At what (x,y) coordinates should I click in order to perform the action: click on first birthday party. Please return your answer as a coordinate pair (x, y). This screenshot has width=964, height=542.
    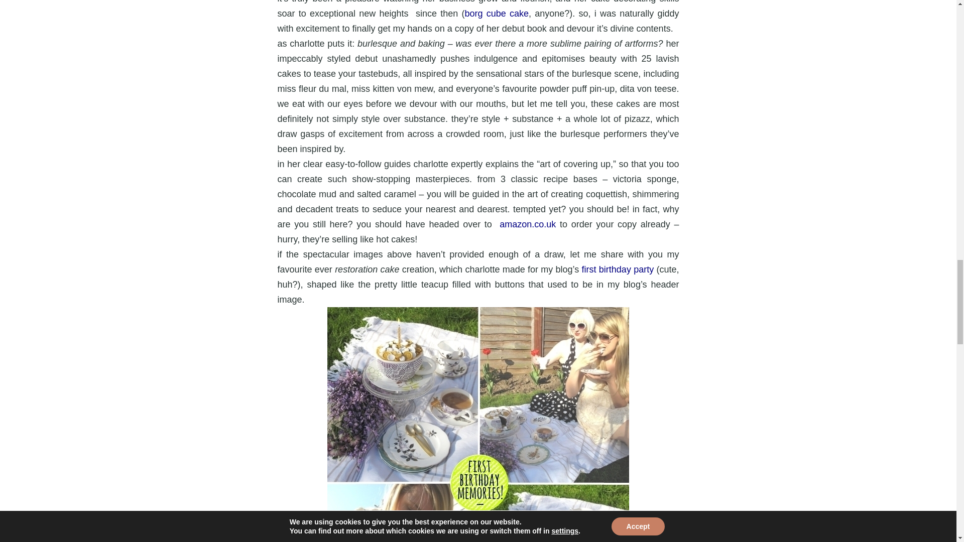
    Looking at the image, I should click on (618, 269).